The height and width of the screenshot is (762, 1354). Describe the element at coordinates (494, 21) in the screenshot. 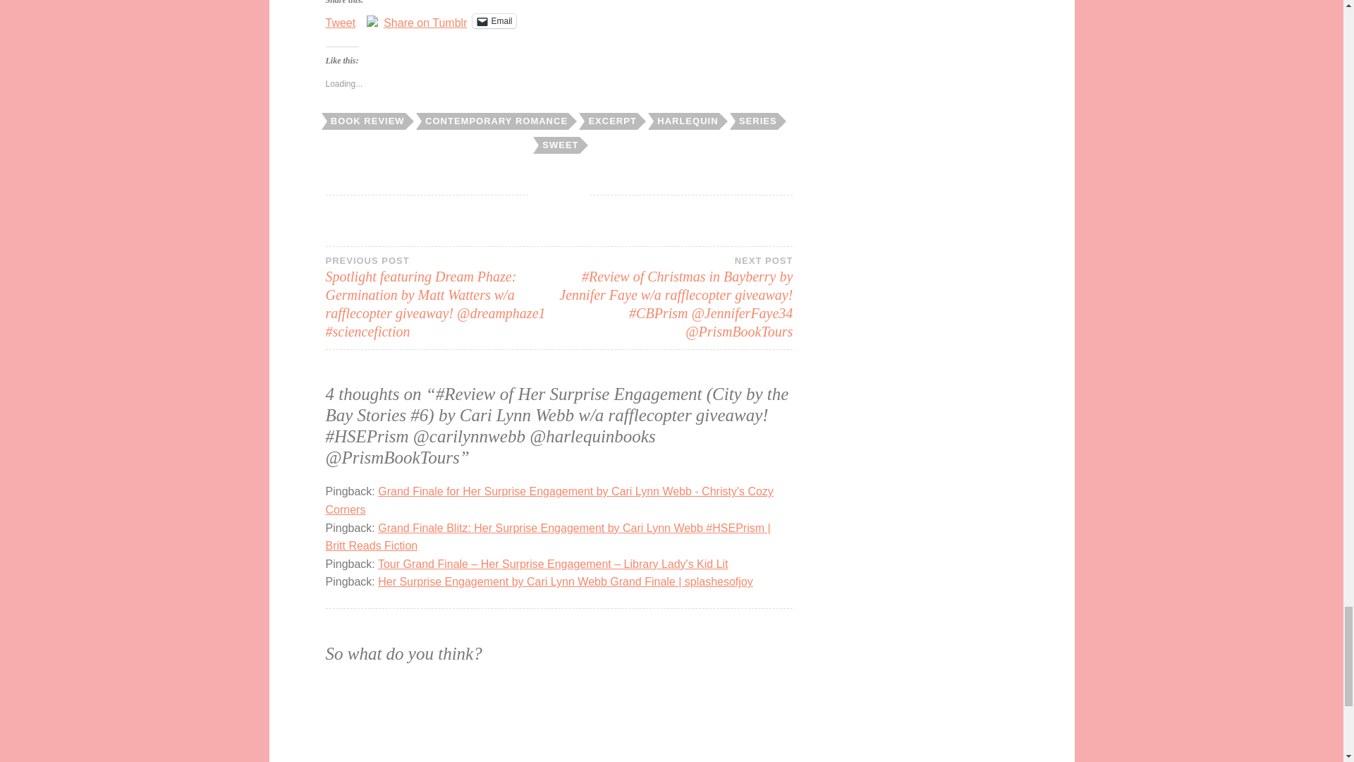

I see `Click to email a link to a friend` at that location.